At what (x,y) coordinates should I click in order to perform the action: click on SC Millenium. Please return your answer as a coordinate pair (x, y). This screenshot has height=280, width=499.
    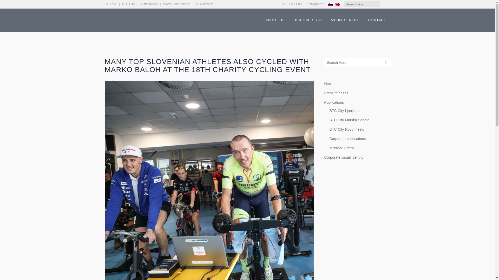
    Looking at the image, I should click on (204, 4).